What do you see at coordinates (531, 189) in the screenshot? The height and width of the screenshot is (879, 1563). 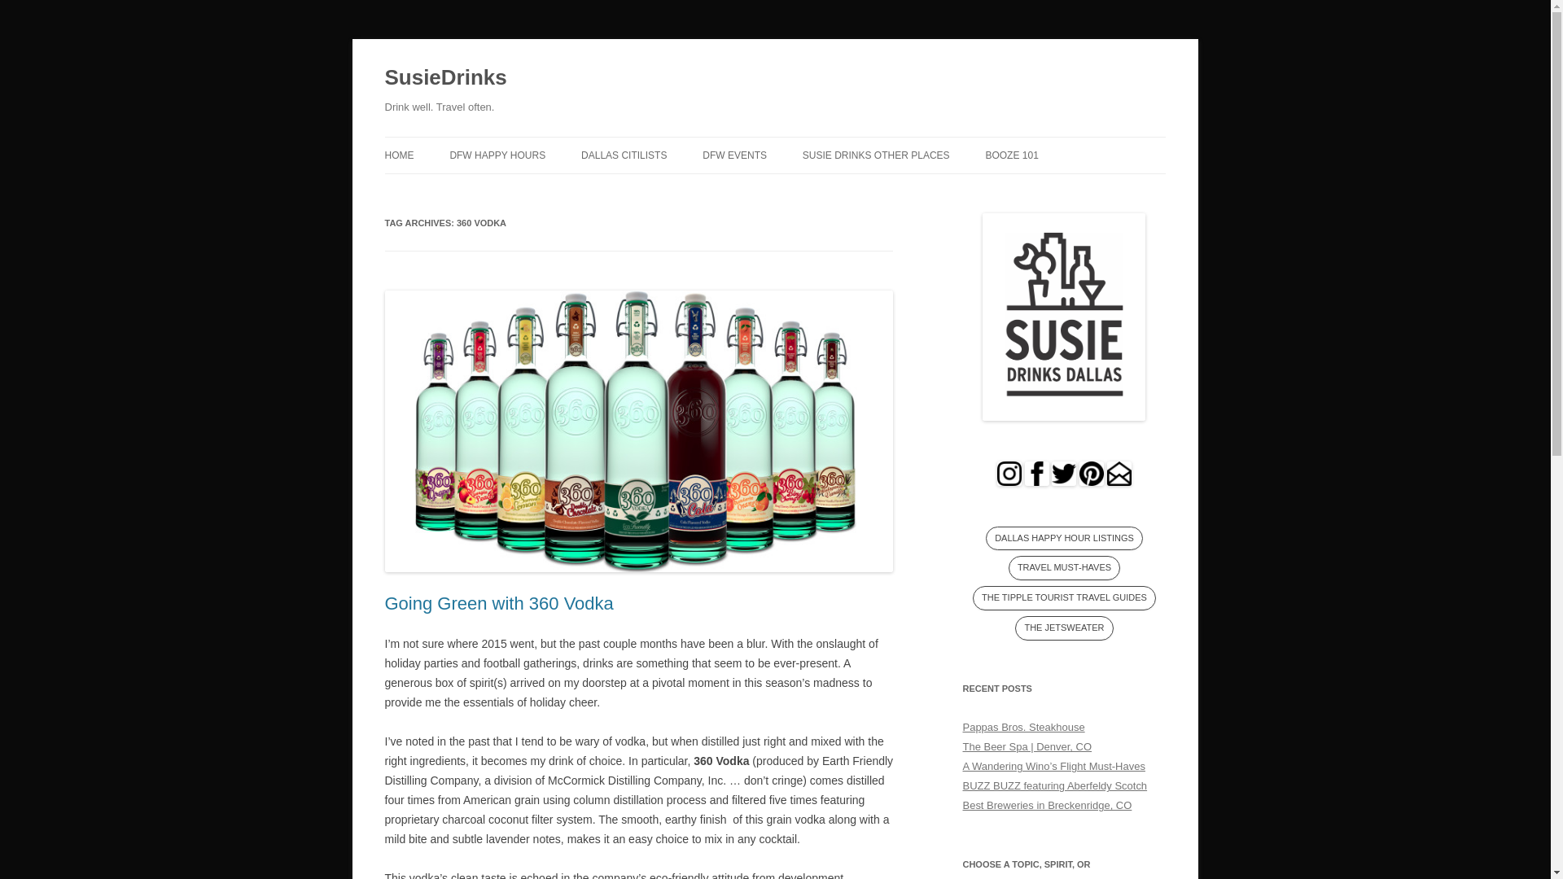 I see `MONDAY` at bounding box center [531, 189].